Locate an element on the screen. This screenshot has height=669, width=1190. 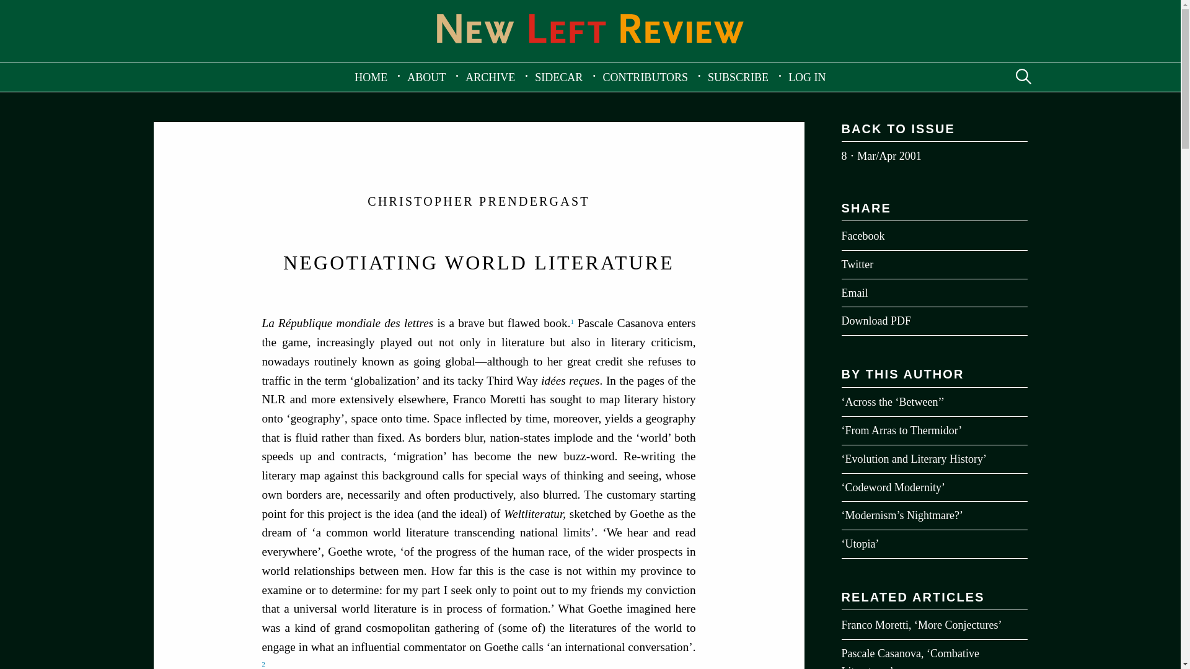
LOG IN is located at coordinates (807, 77).